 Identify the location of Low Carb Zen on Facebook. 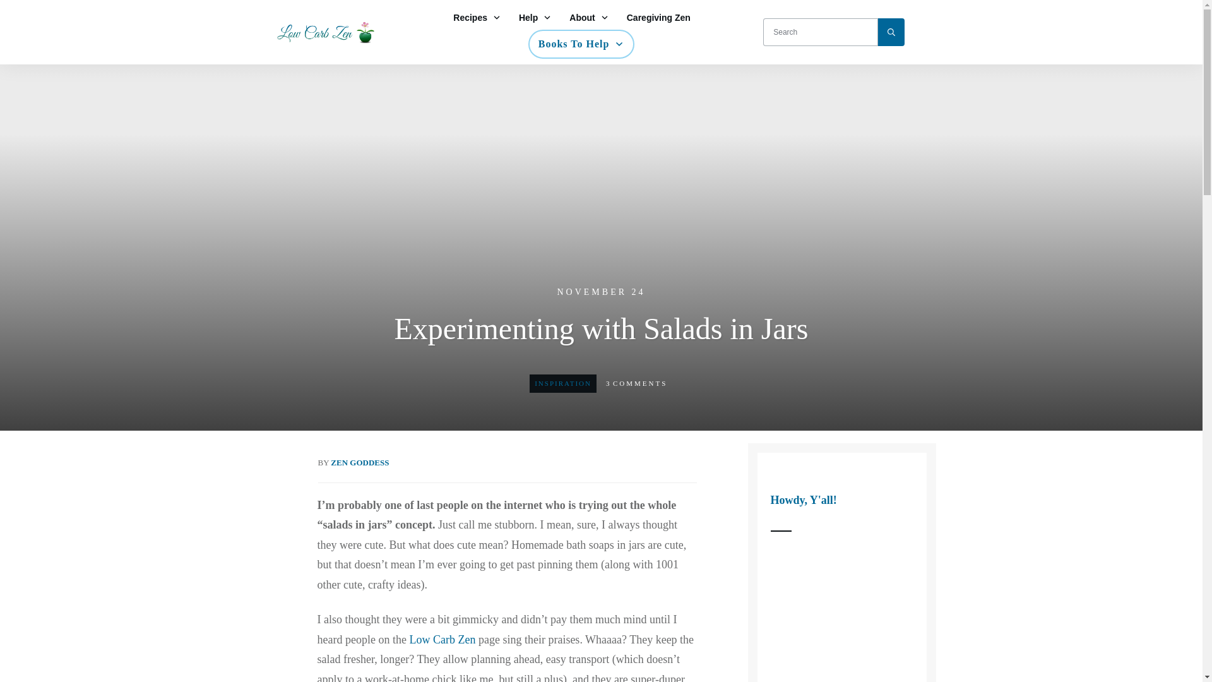
(442, 639).